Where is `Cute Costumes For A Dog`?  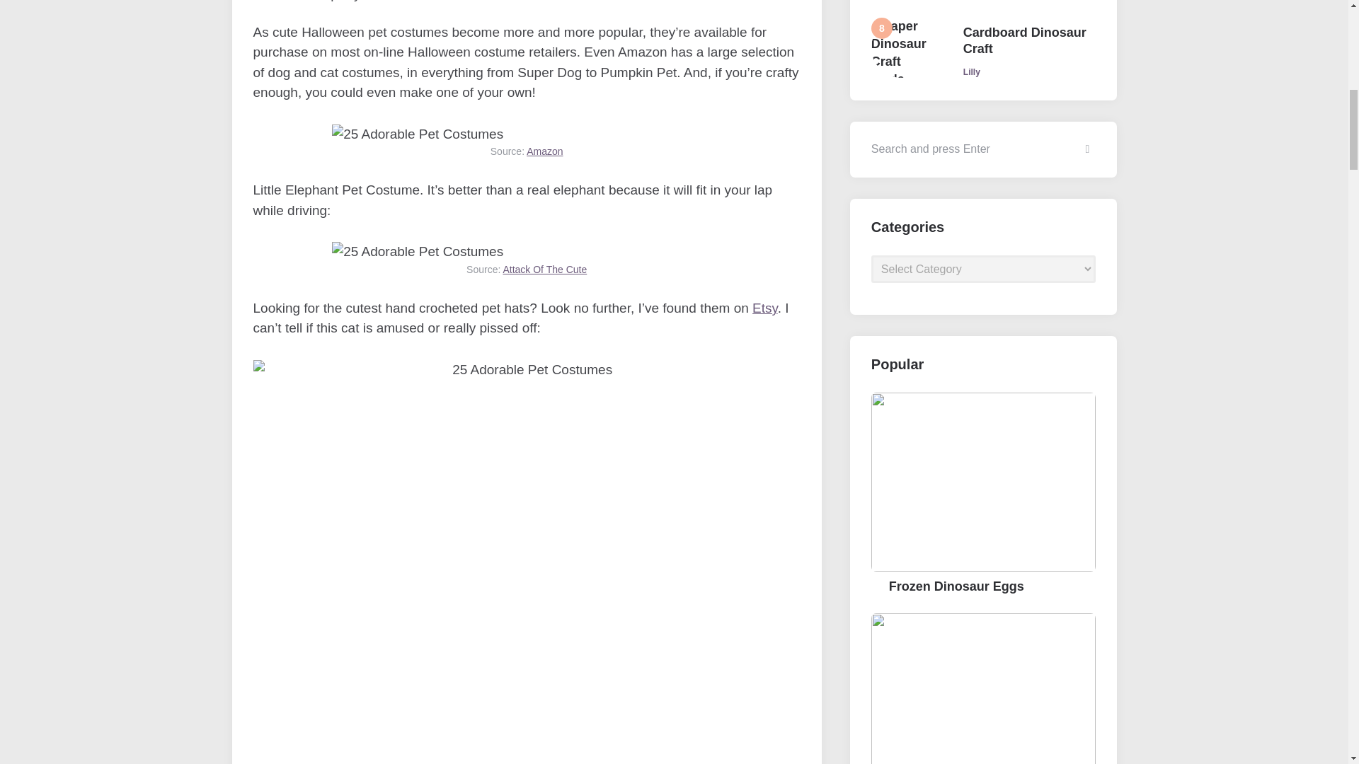
Cute Costumes For A Dog is located at coordinates (417, 252).